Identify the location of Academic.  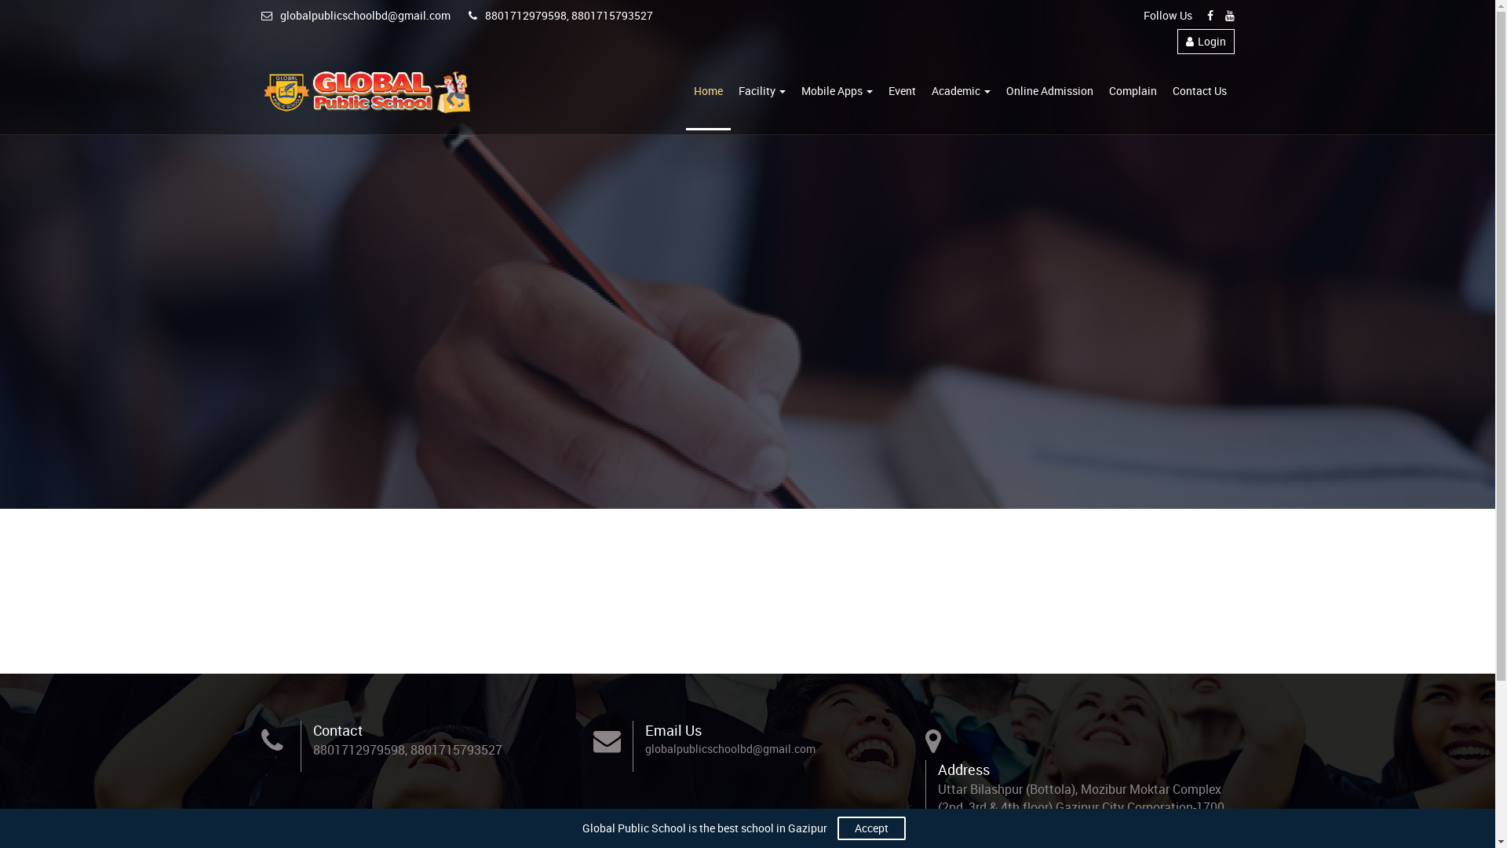
(961, 93).